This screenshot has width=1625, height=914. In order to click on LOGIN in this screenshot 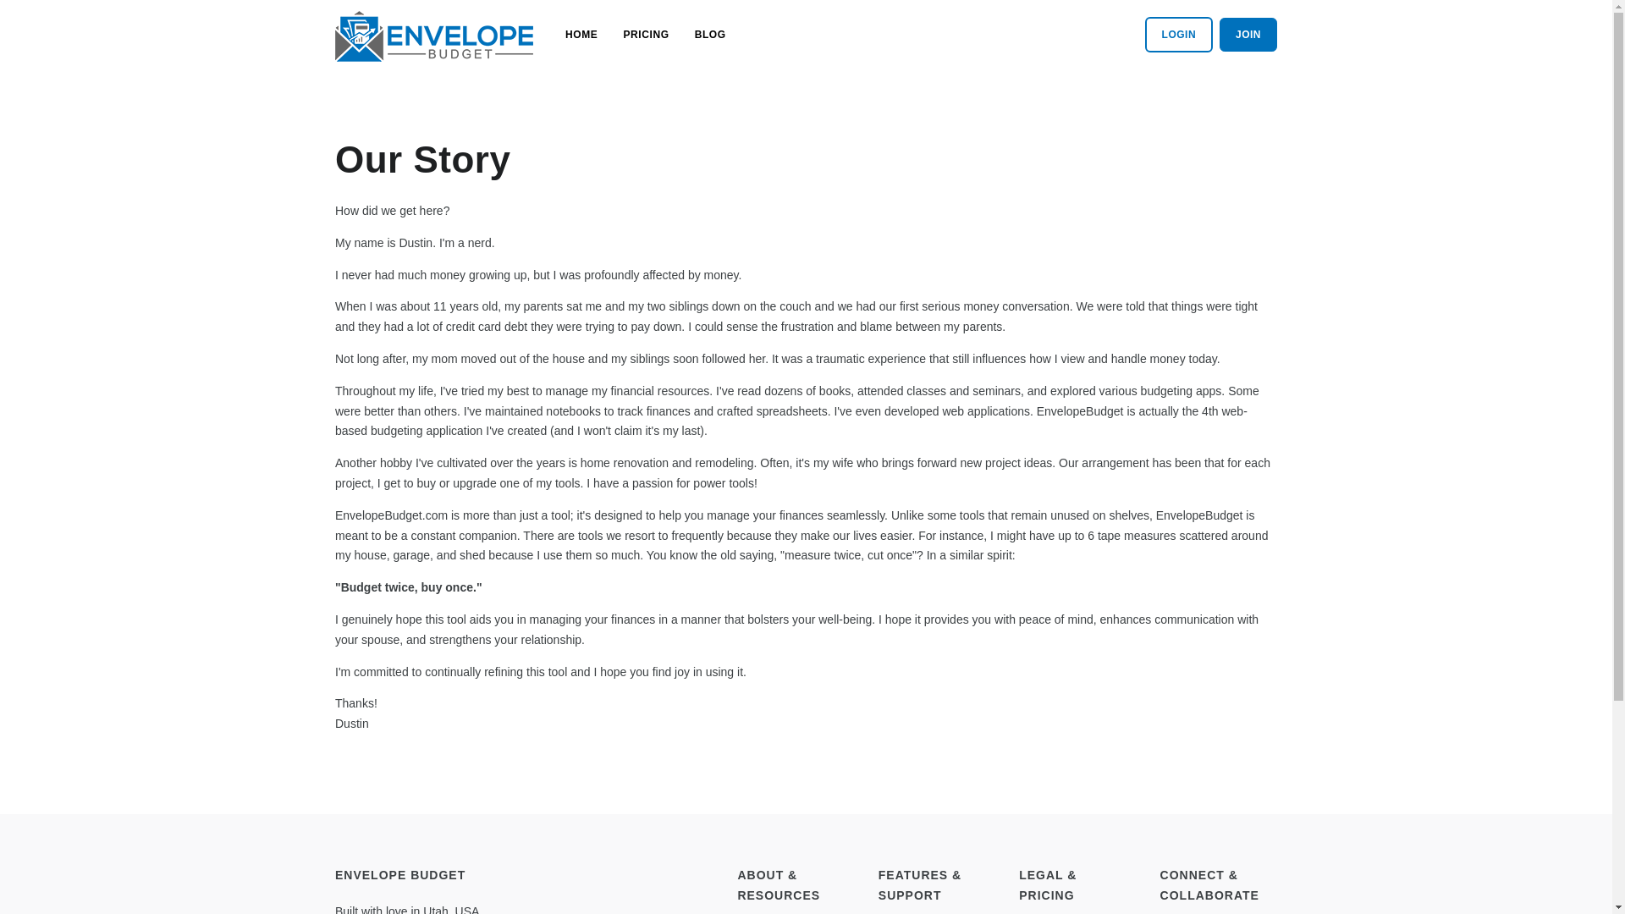, I will do `click(1180, 34)`.